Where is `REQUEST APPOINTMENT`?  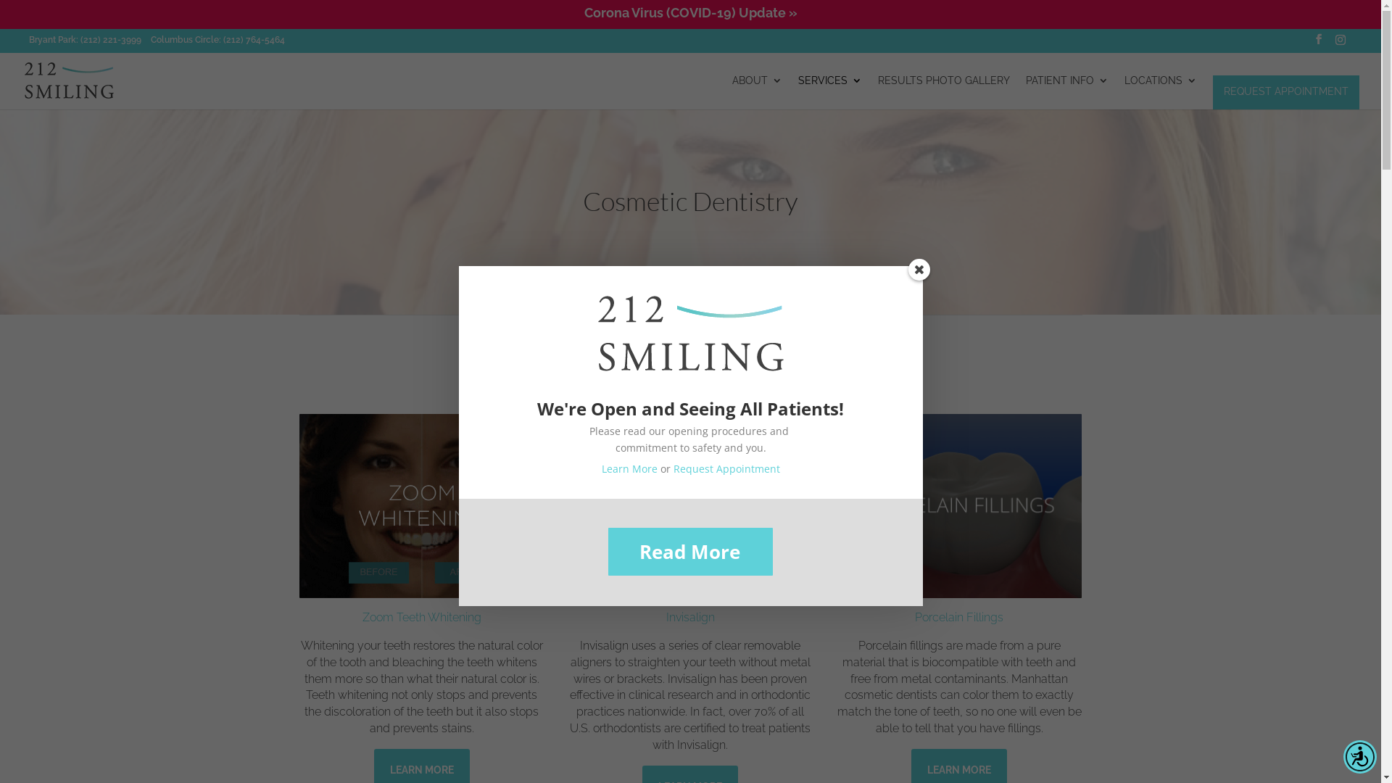
REQUEST APPOINTMENT is located at coordinates (1286, 91).